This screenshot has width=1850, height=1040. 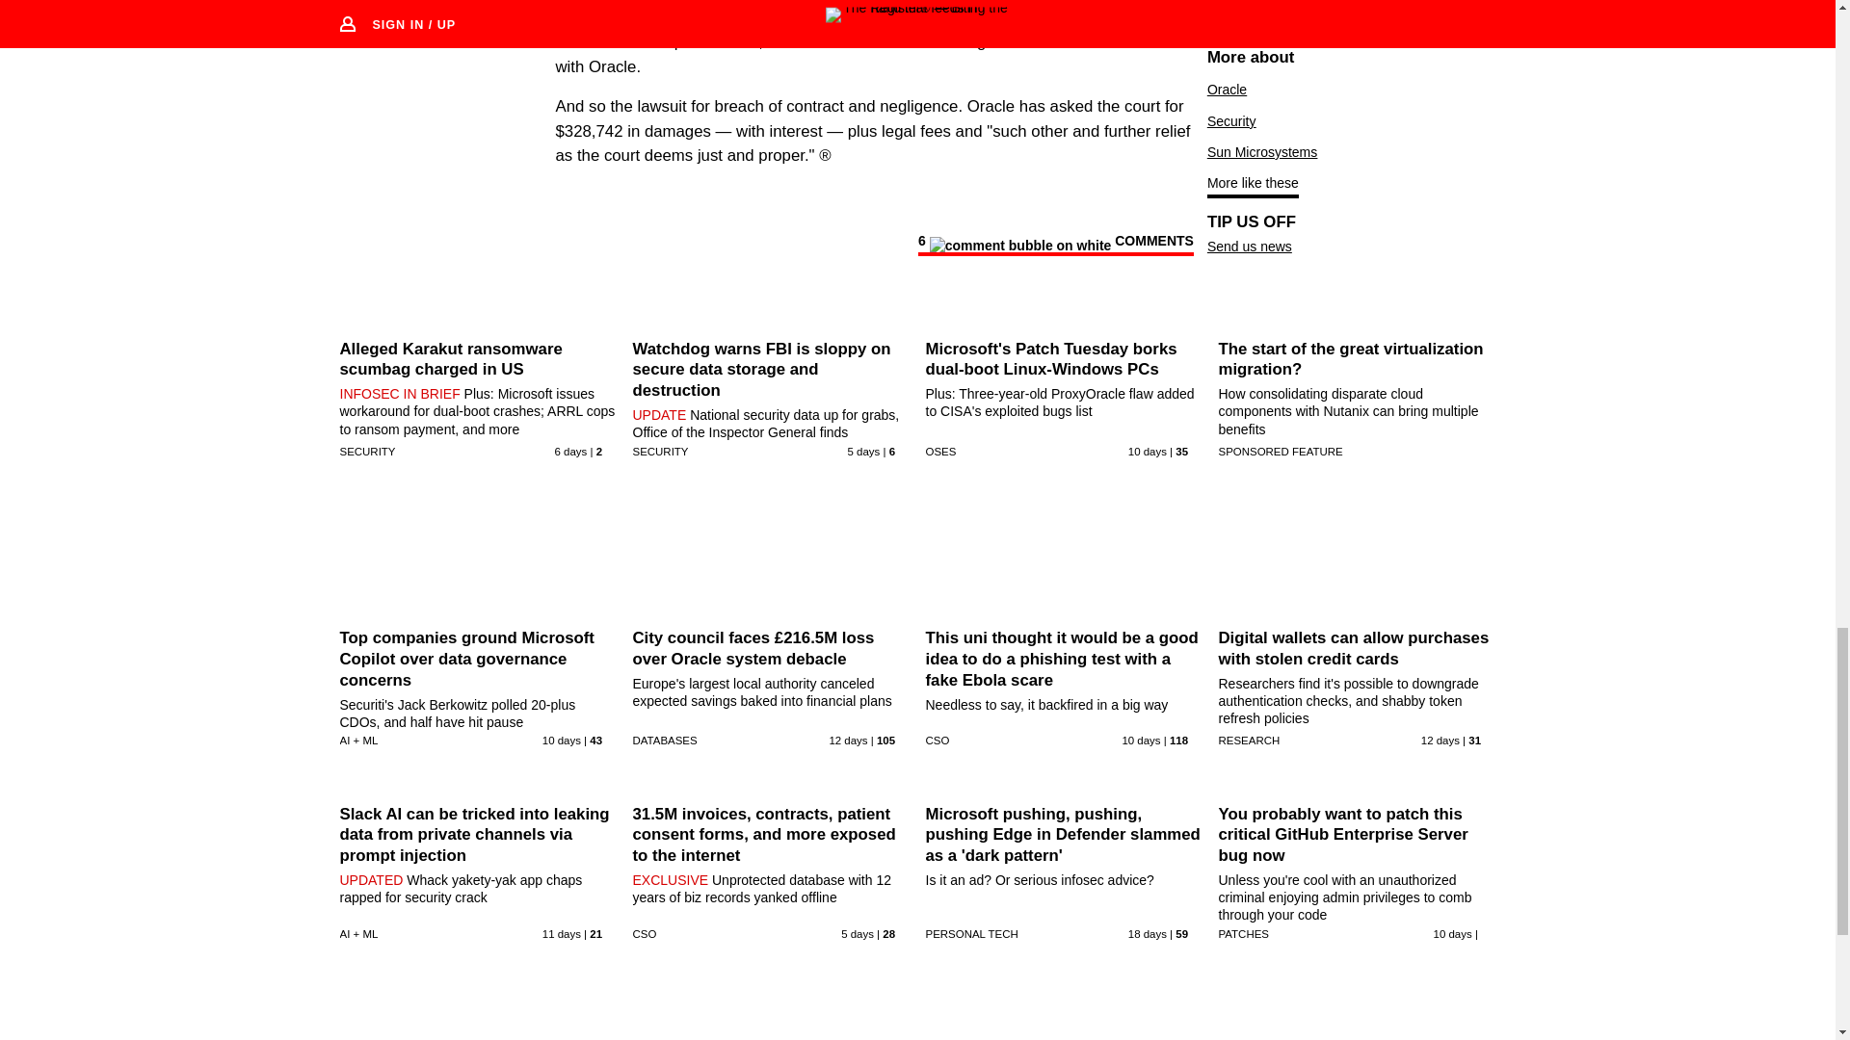 What do you see at coordinates (1140, 740) in the screenshot?
I see `22 Aug 2024 10:32` at bounding box center [1140, 740].